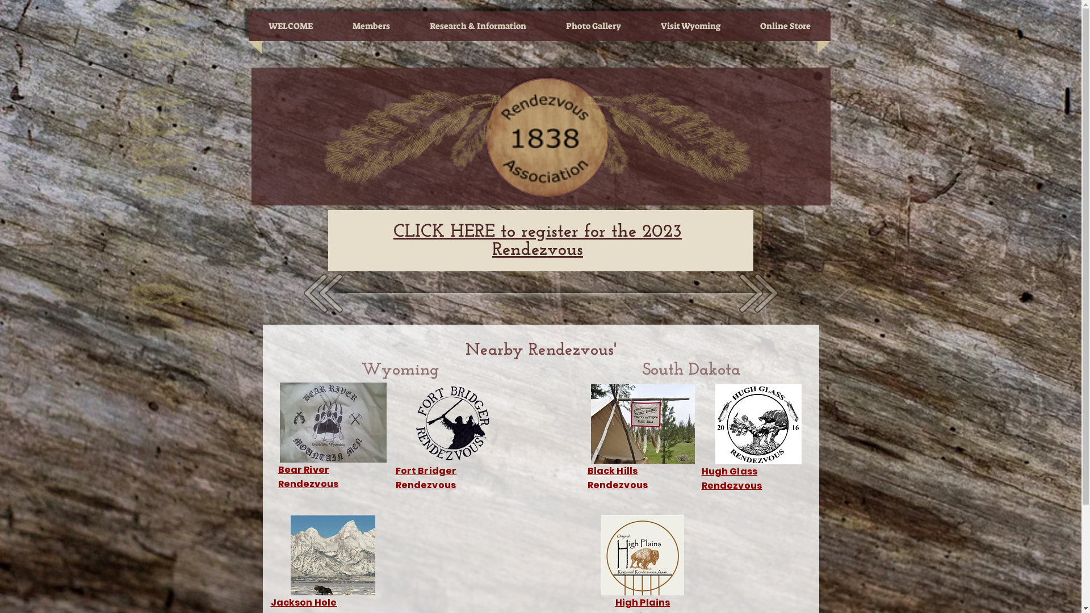 This screenshot has height=613, width=1090. What do you see at coordinates (477, 26) in the screenshot?
I see `Research & Information` at bounding box center [477, 26].